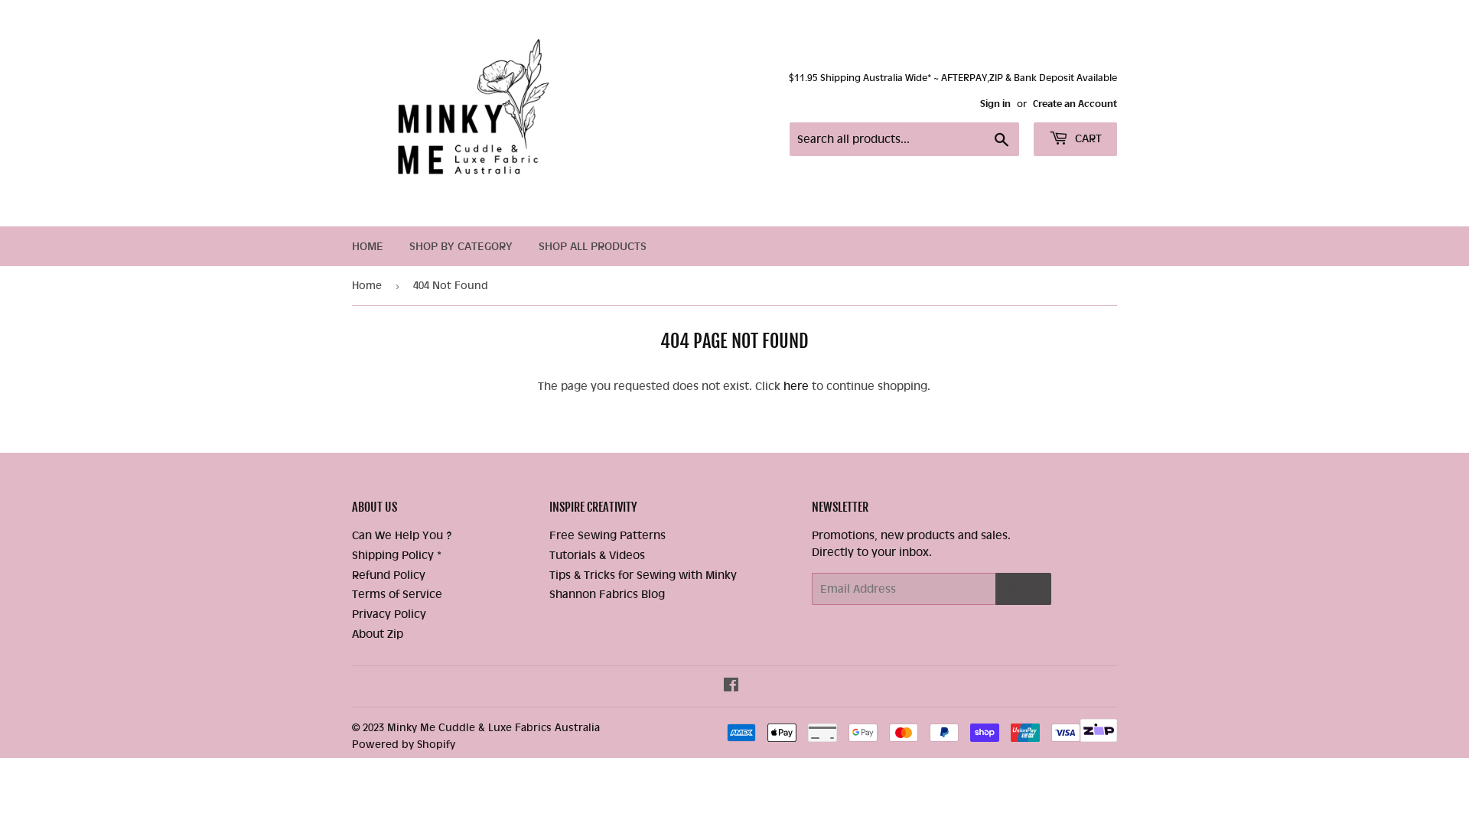 The width and height of the screenshot is (1469, 826). What do you see at coordinates (995, 103) in the screenshot?
I see `Sign in` at bounding box center [995, 103].